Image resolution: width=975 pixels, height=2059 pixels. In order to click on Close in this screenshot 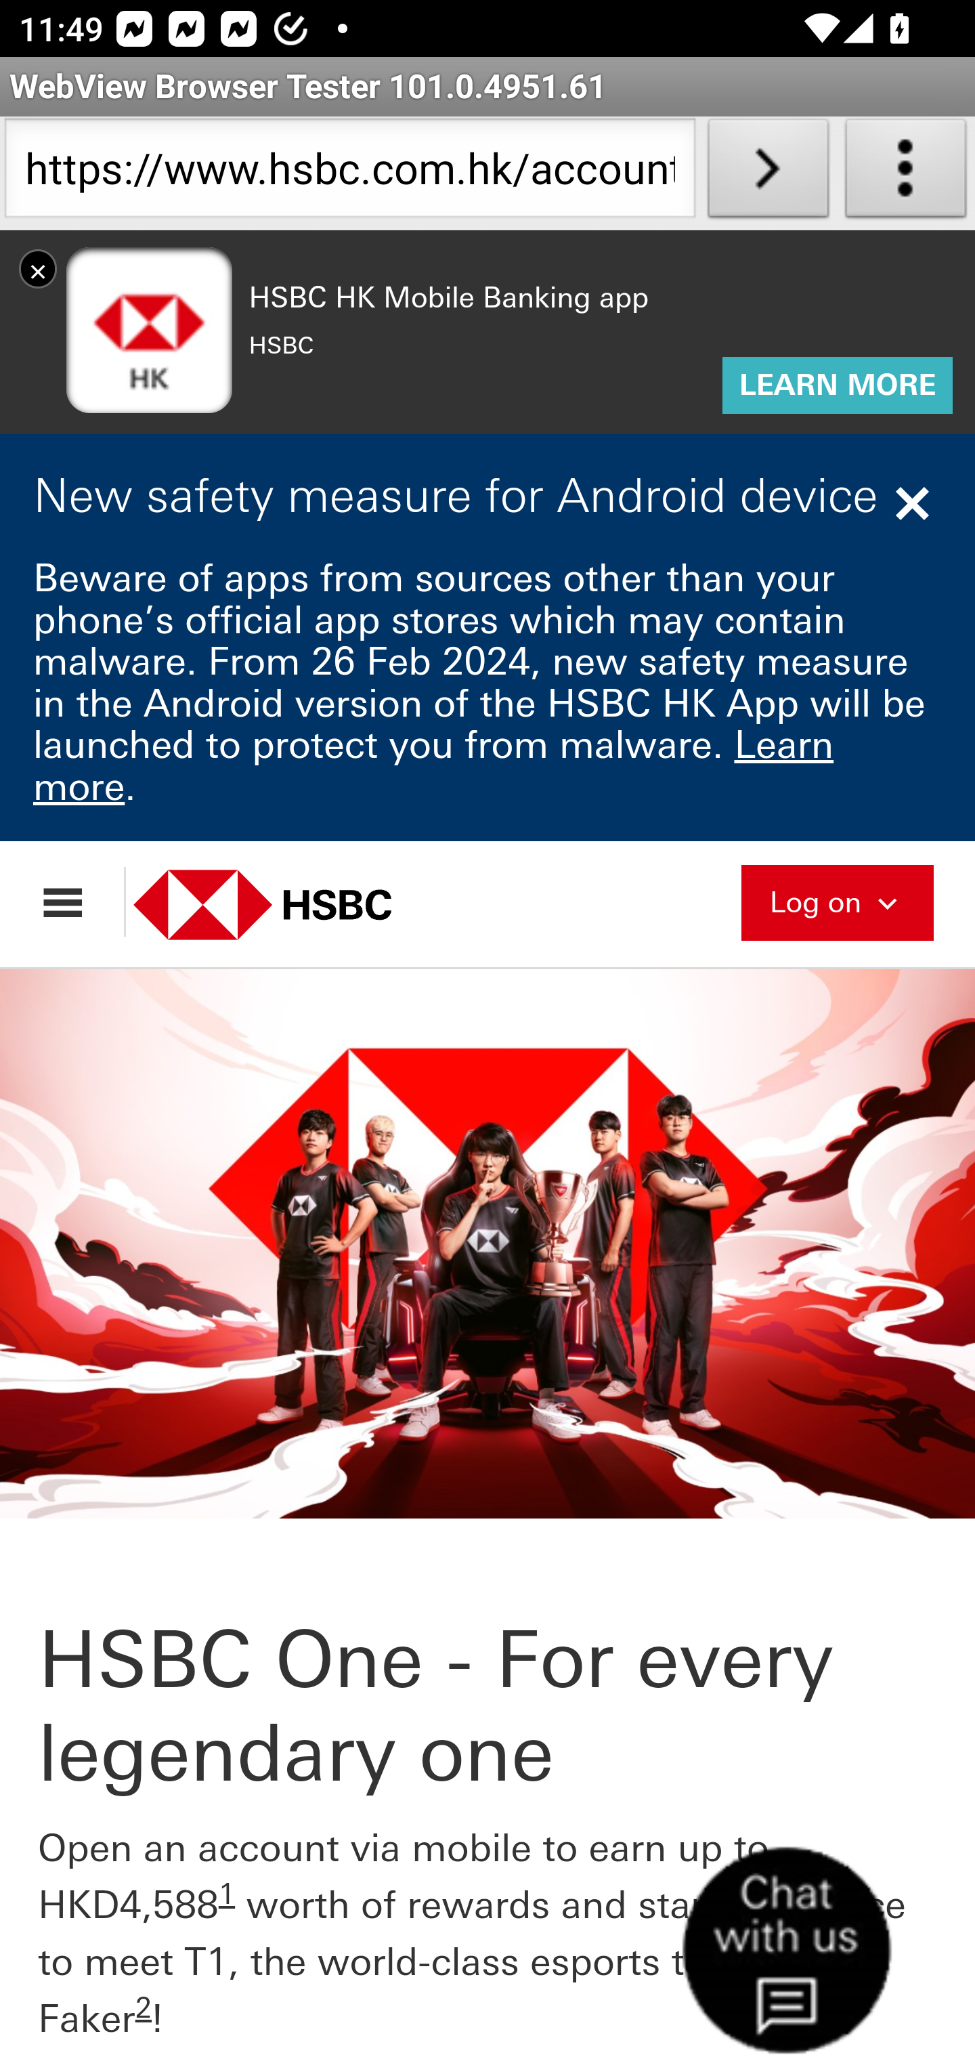, I will do `click(915, 503)`.